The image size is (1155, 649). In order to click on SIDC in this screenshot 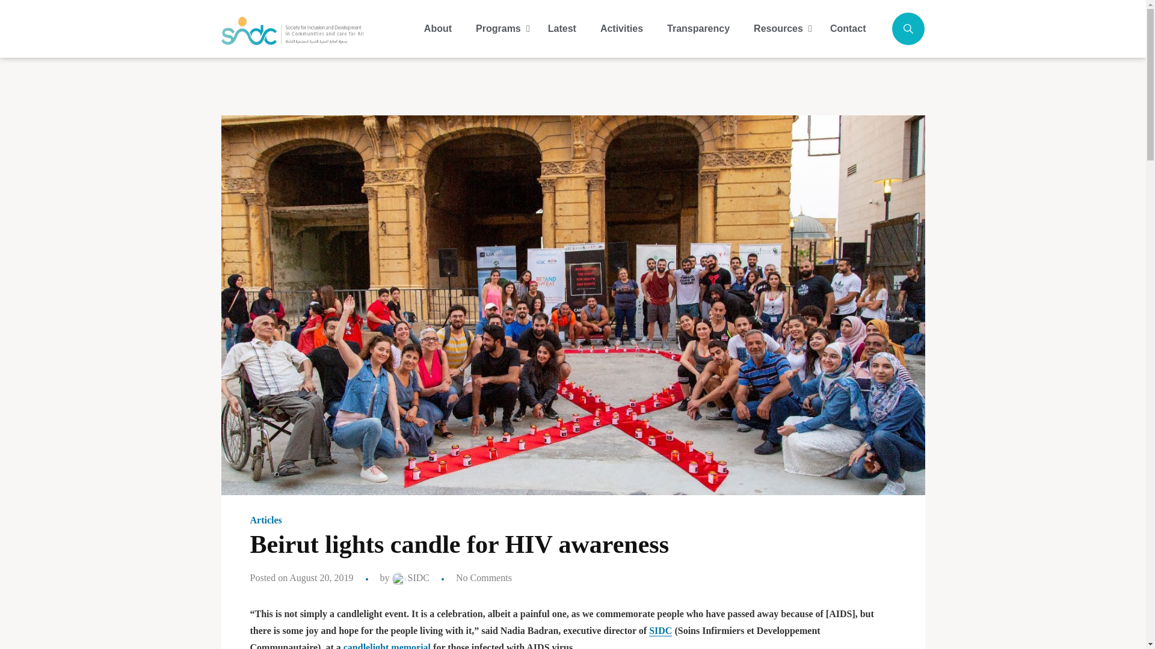, I will do `click(661, 631)`.